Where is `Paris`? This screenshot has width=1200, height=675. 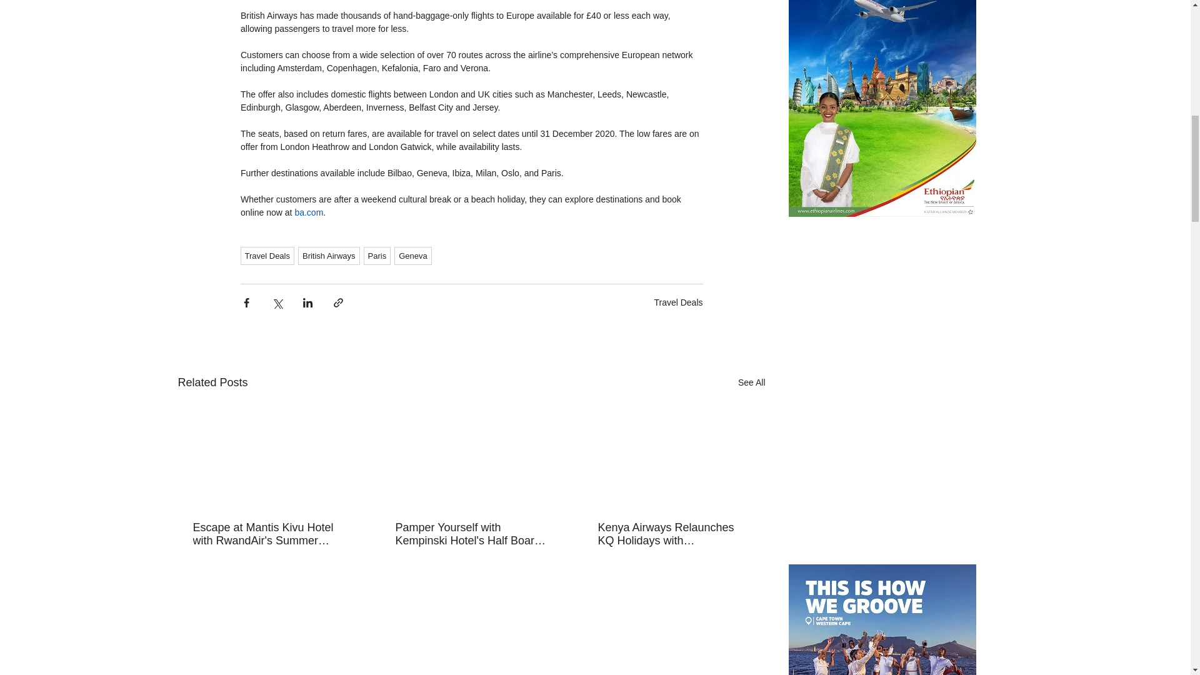
Paris is located at coordinates (377, 256).